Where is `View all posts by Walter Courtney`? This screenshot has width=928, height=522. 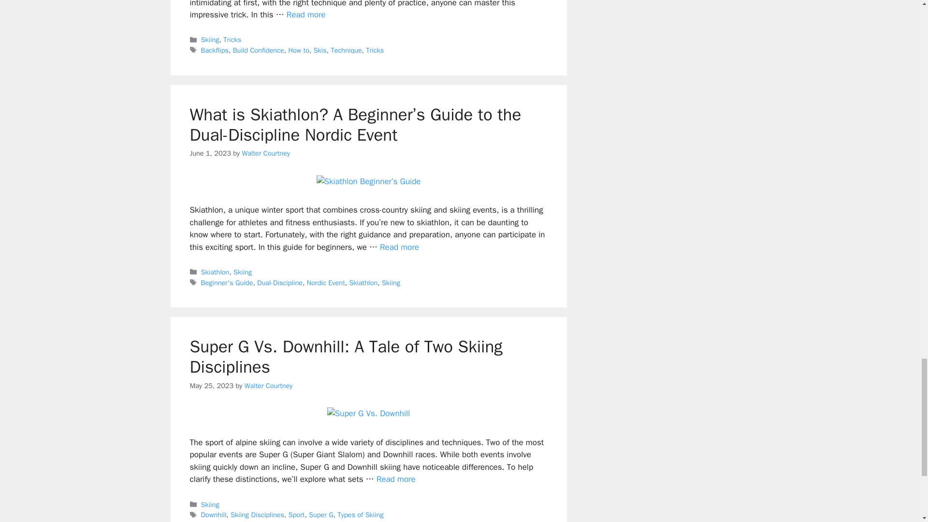
View all posts by Walter Courtney is located at coordinates (269, 386).